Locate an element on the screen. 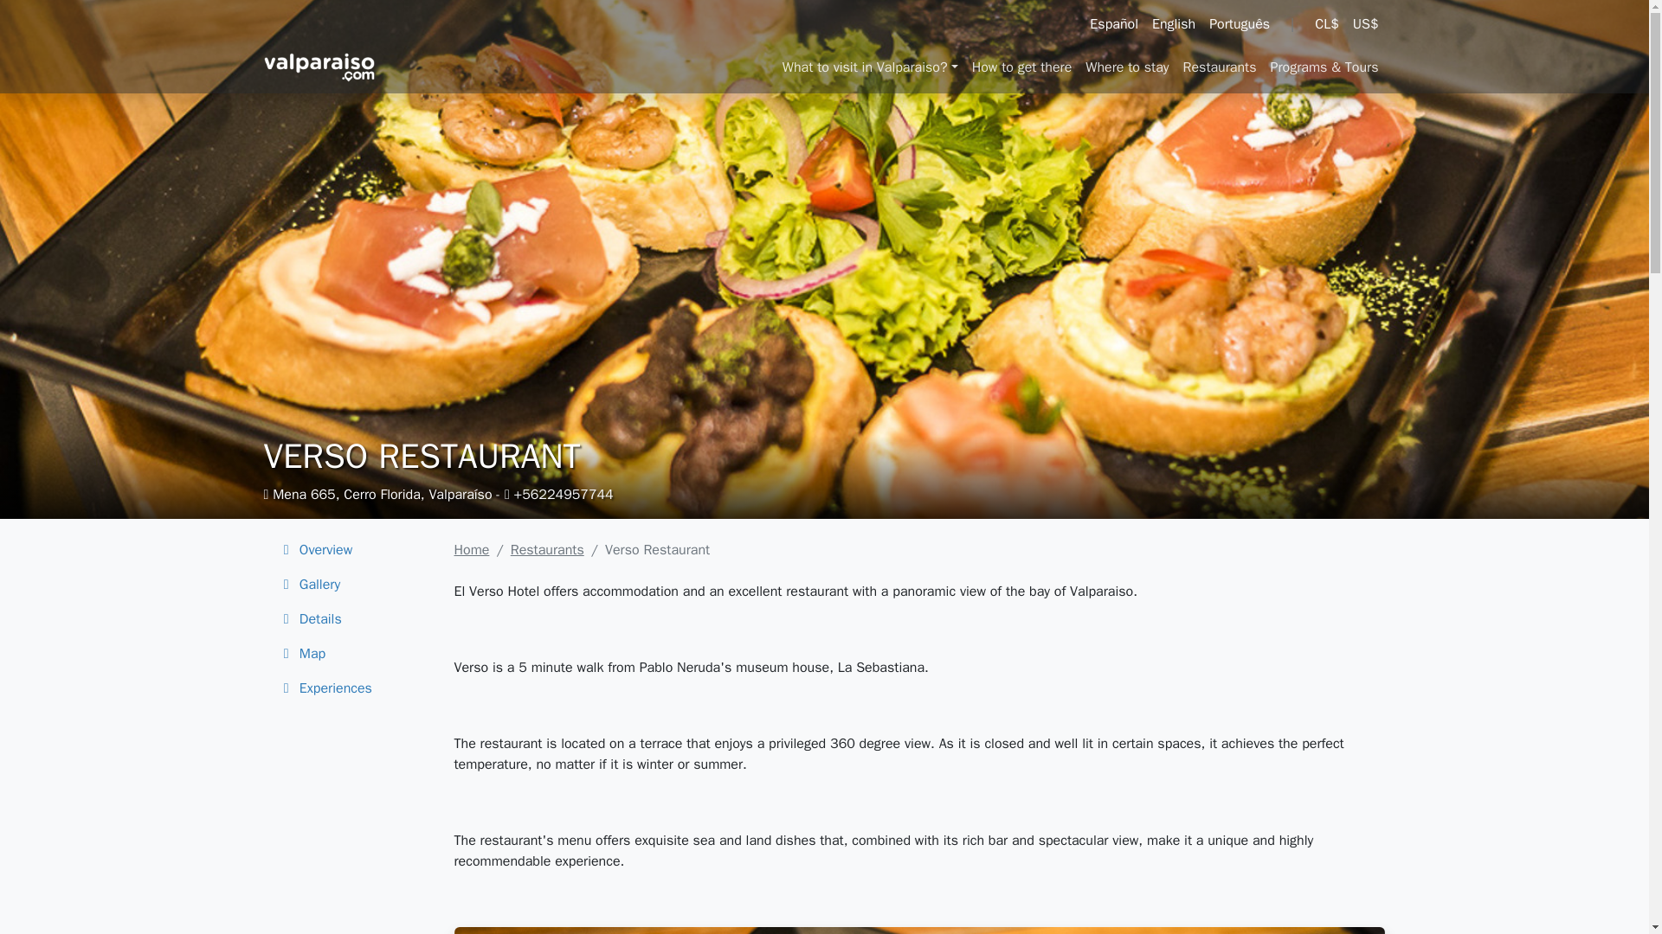 The height and width of the screenshot is (934, 1662). Next is located at coordinates (1314, 931).